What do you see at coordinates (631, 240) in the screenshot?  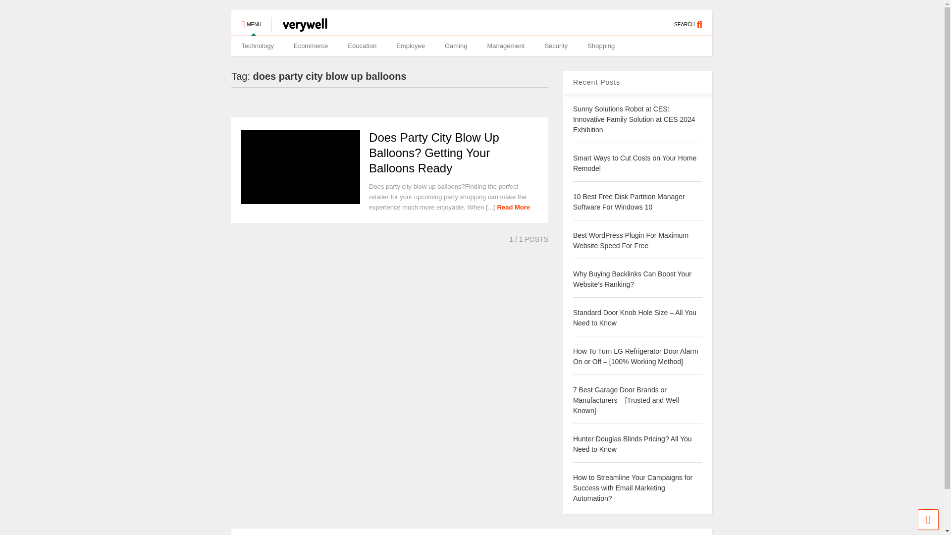 I see `Best WordPress Plugin For Maximum Website Speed For Free` at bounding box center [631, 240].